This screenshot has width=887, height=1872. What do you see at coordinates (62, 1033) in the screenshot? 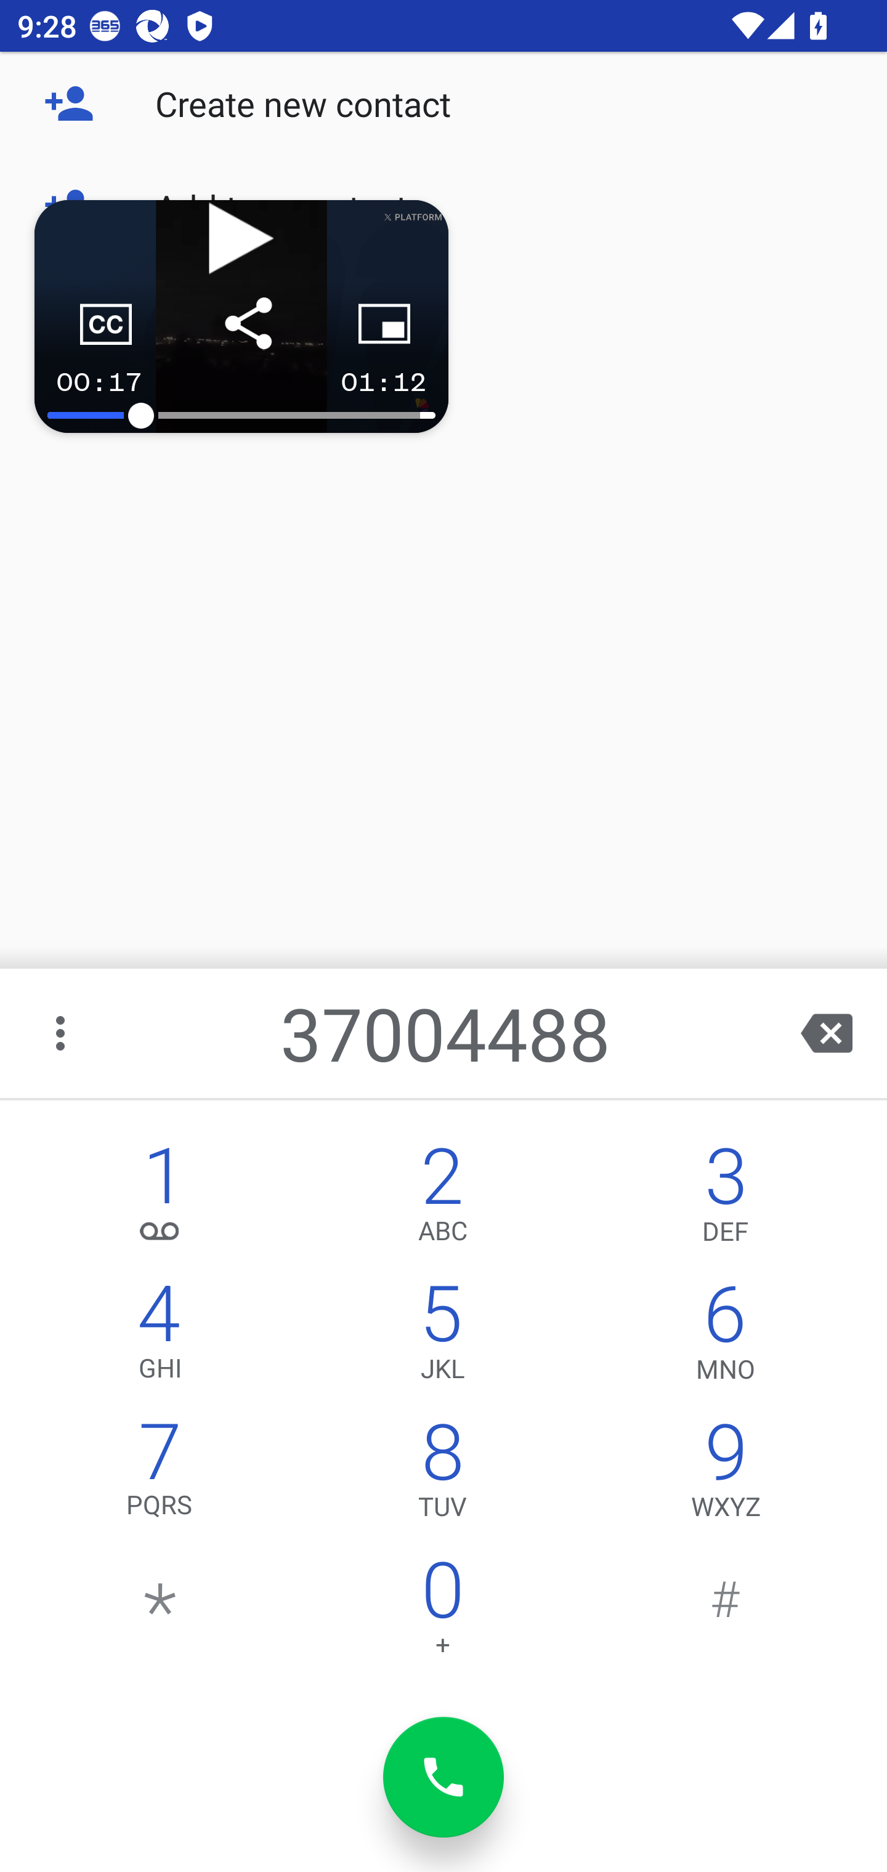
I see `More options` at bounding box center [62, 1033].